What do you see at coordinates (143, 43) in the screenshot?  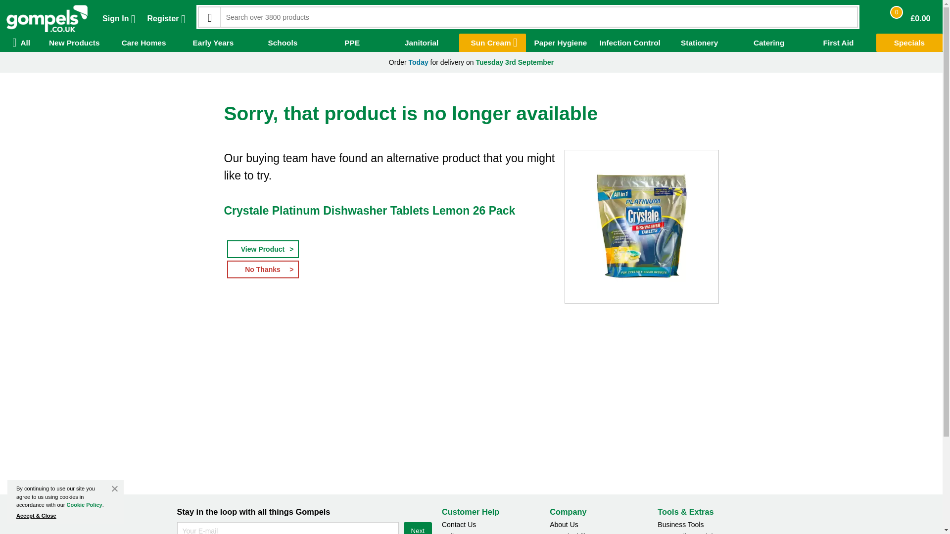 I see `Care Homes` at bounding box center [143, 43].